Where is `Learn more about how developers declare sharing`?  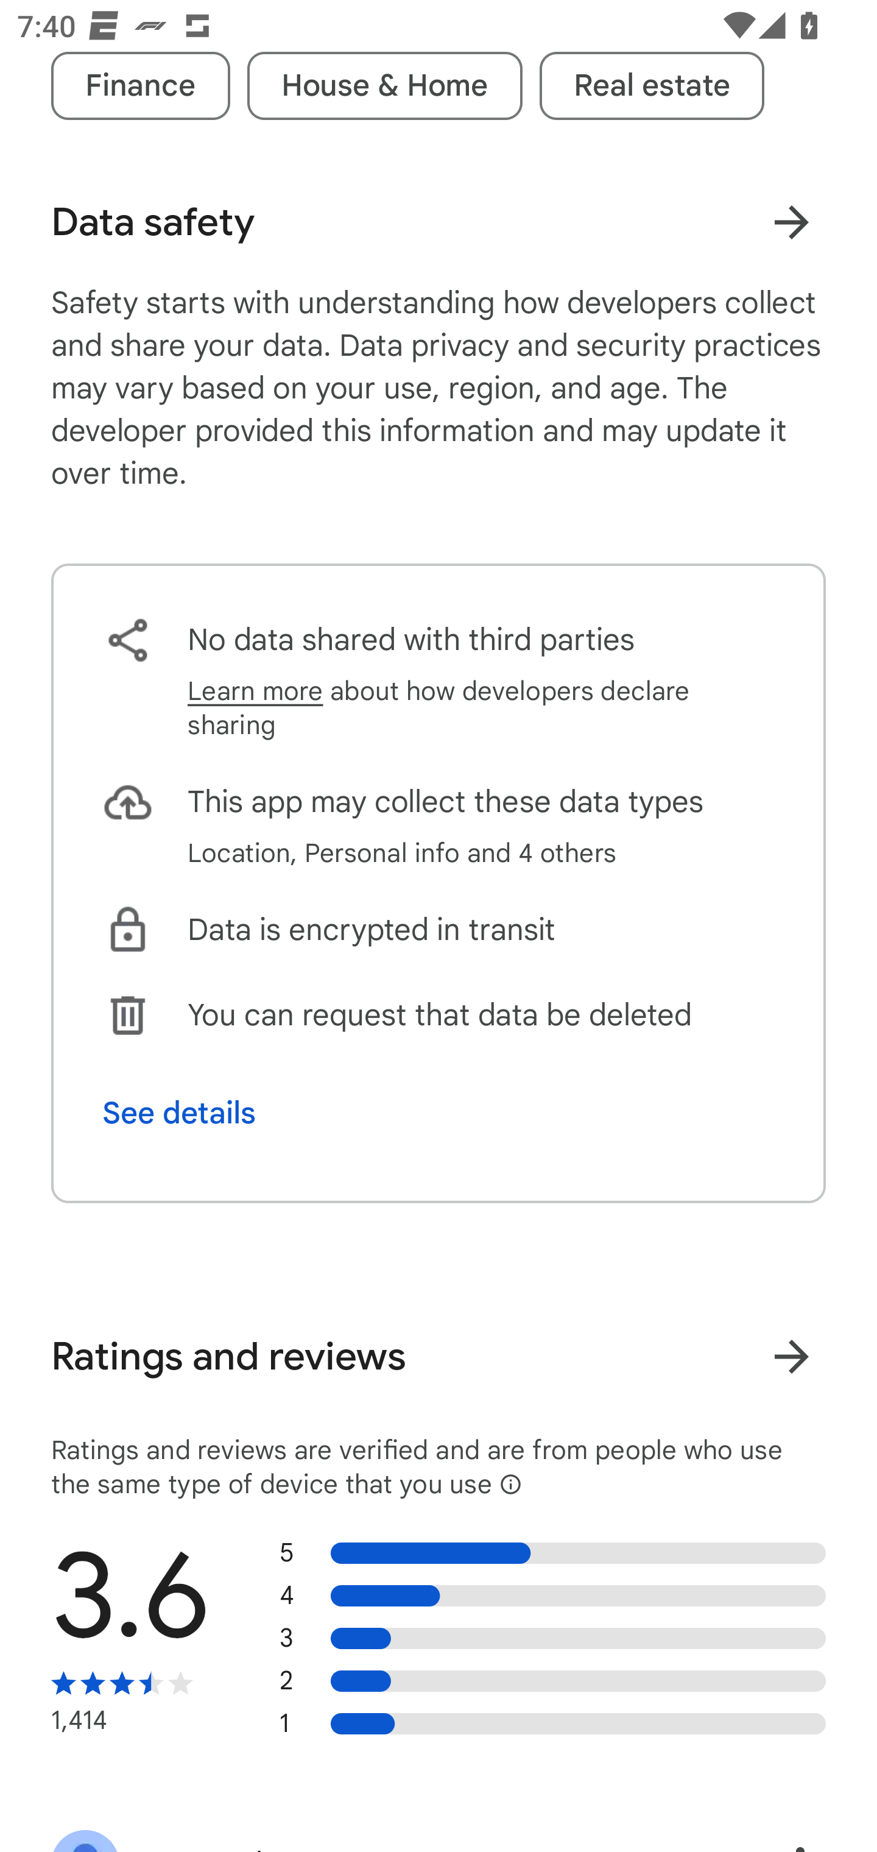
Learn more about how developers declare sharing is located at coordinates (481, 708).